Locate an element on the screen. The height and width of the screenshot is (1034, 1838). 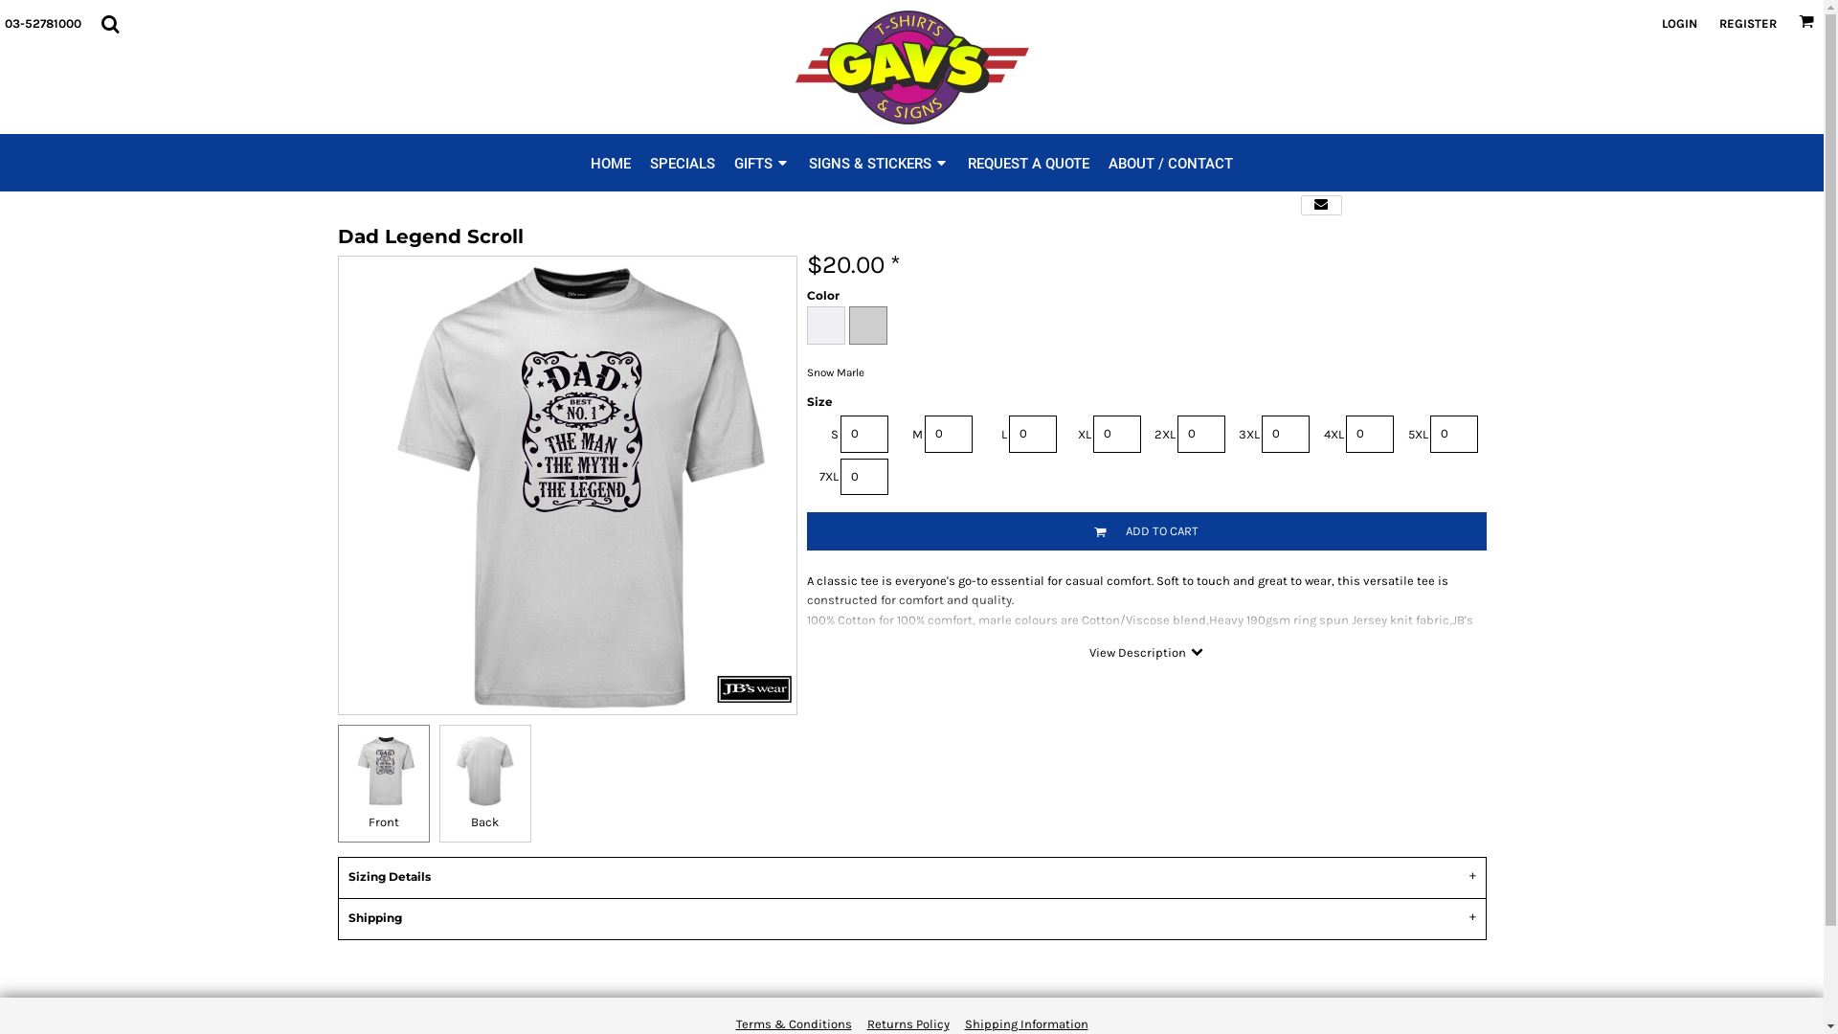
ABOUT / CONTACT is located at coordinates (1171, 163).